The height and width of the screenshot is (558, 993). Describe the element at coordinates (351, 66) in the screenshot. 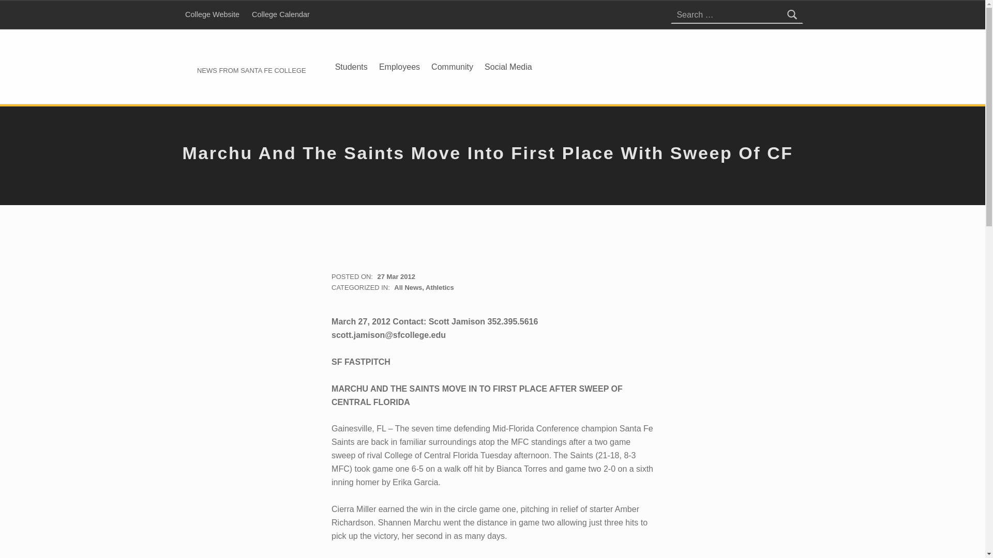

I see `Students` at that location.